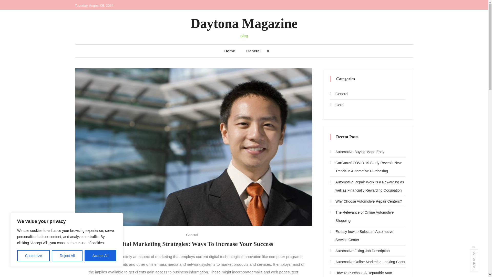 The height and width of the screenshot is (277, 492). I want to click on General, so click(253, 51).